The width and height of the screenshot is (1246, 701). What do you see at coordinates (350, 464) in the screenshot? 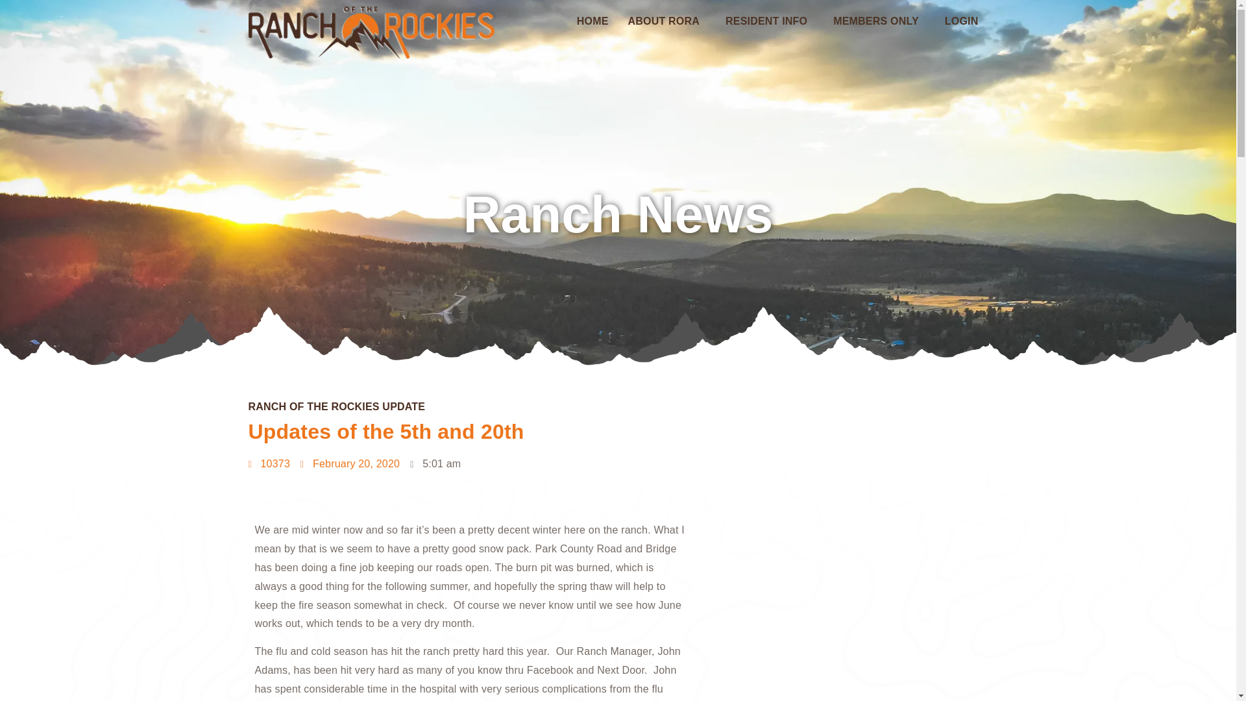
I see `February 20, 2020` at bounding box center [350, 464].